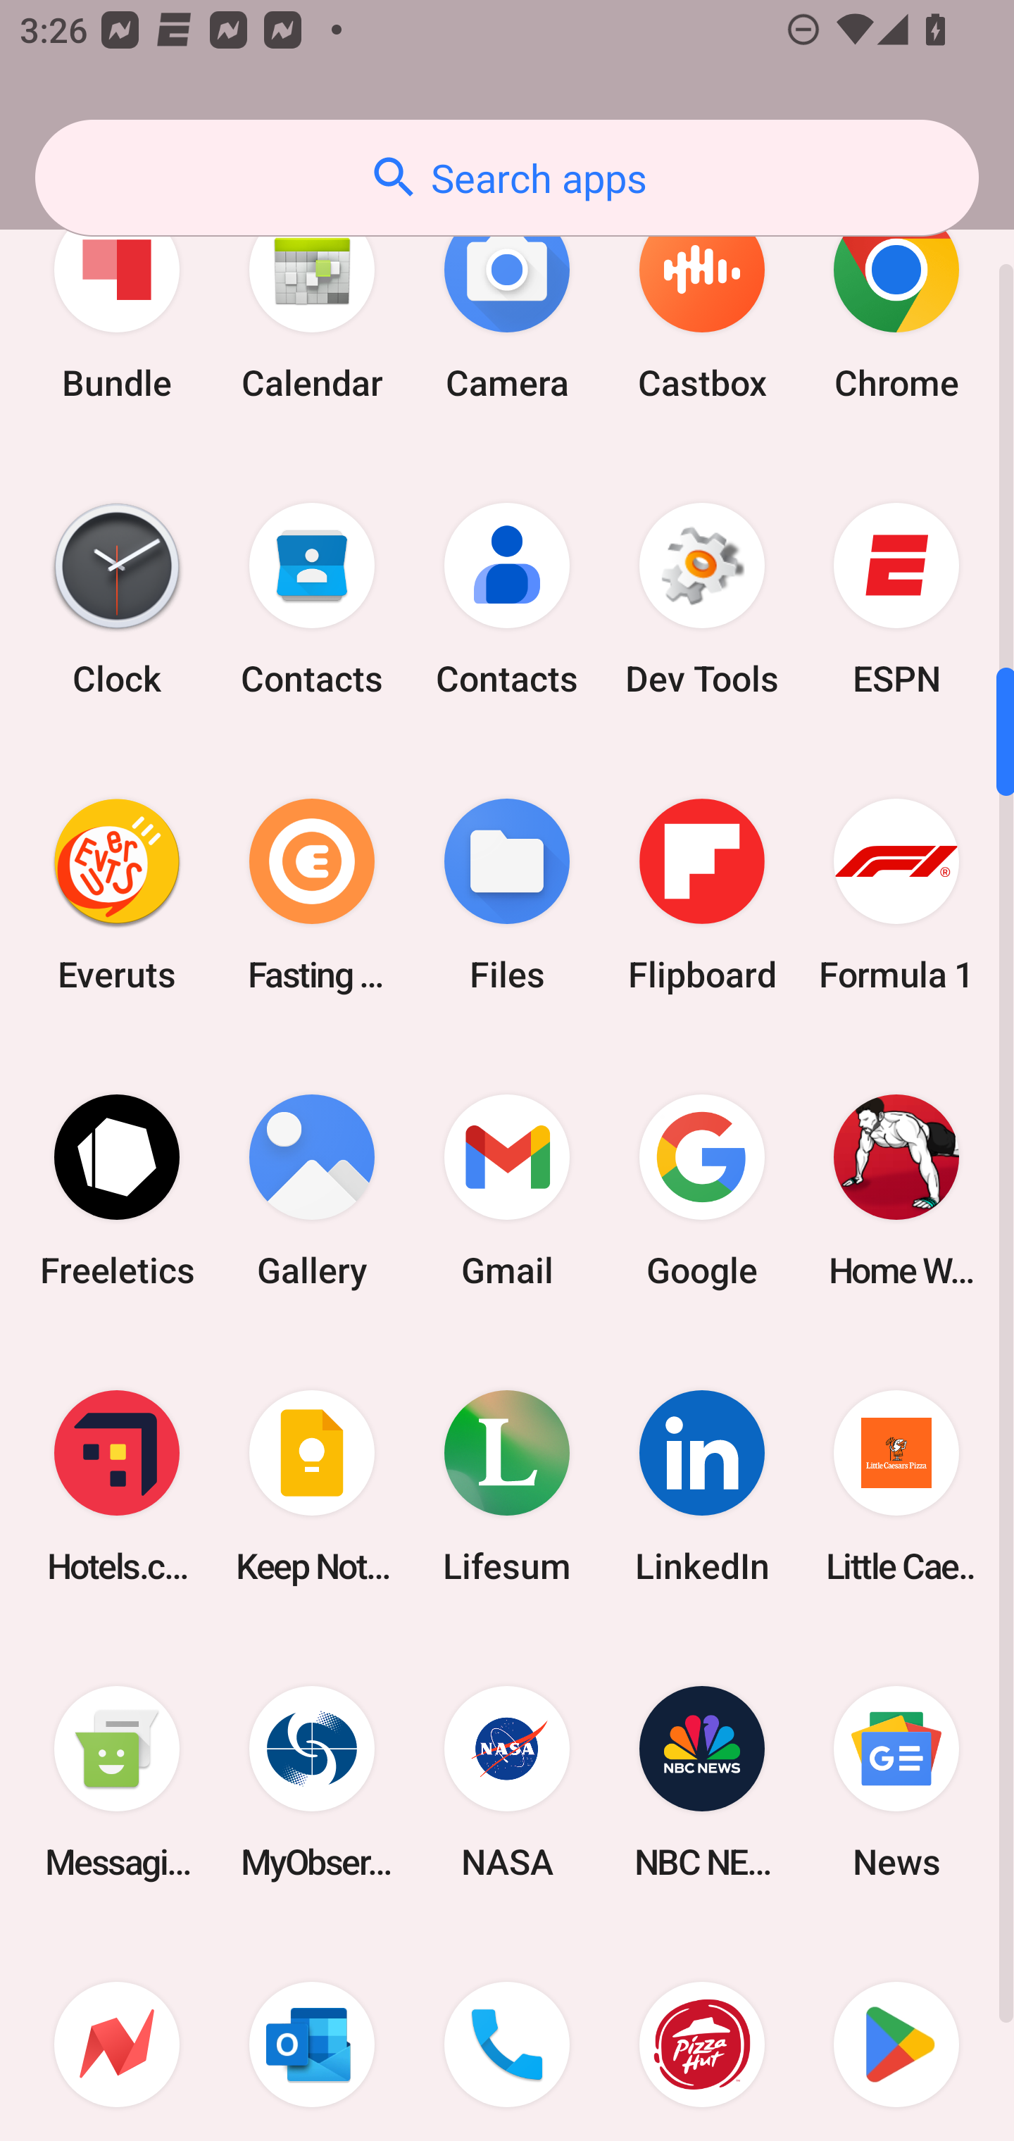 The height and width of the screenshot is (2141, 1014). I want to click on Files, so click(507, 894).